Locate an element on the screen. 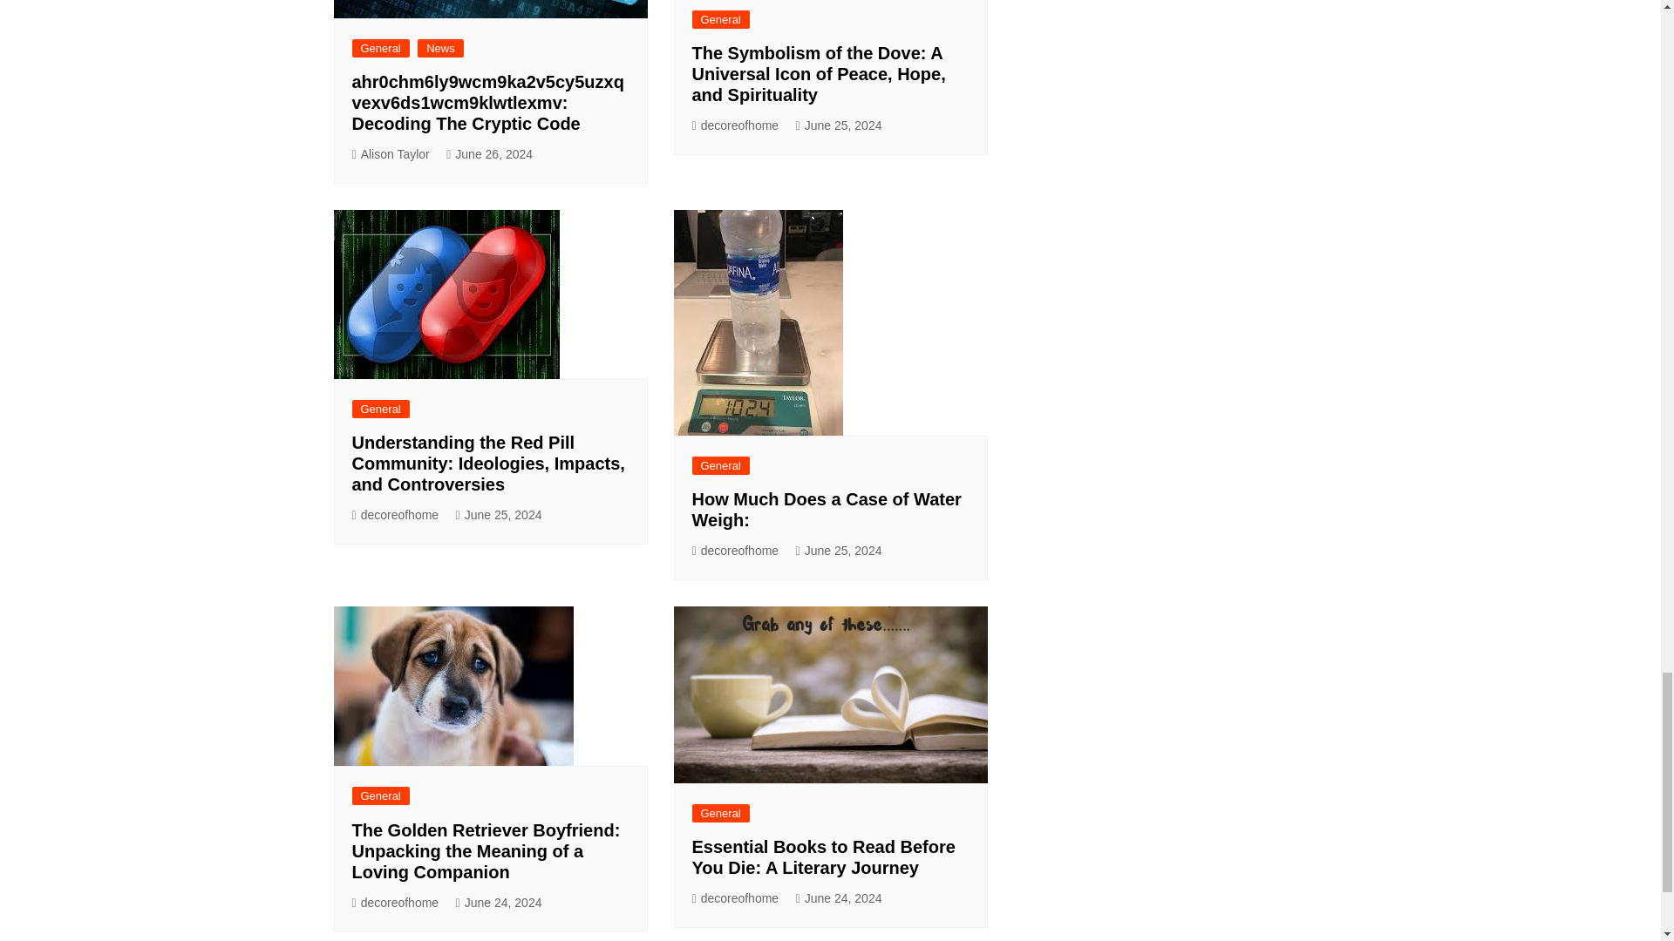  News is located at coordinates (439, 48).